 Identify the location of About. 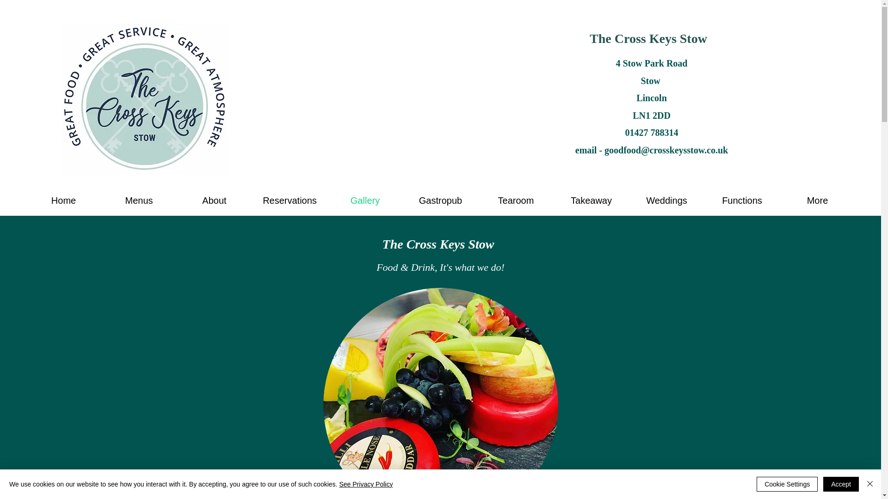
(215, 201).